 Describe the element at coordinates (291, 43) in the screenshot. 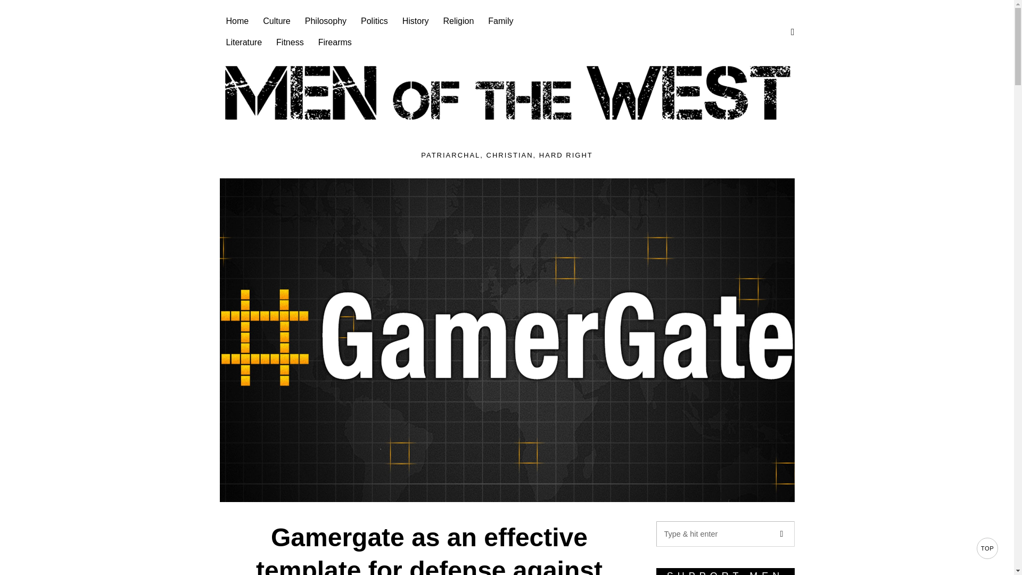

I see `Fitness` at that location.